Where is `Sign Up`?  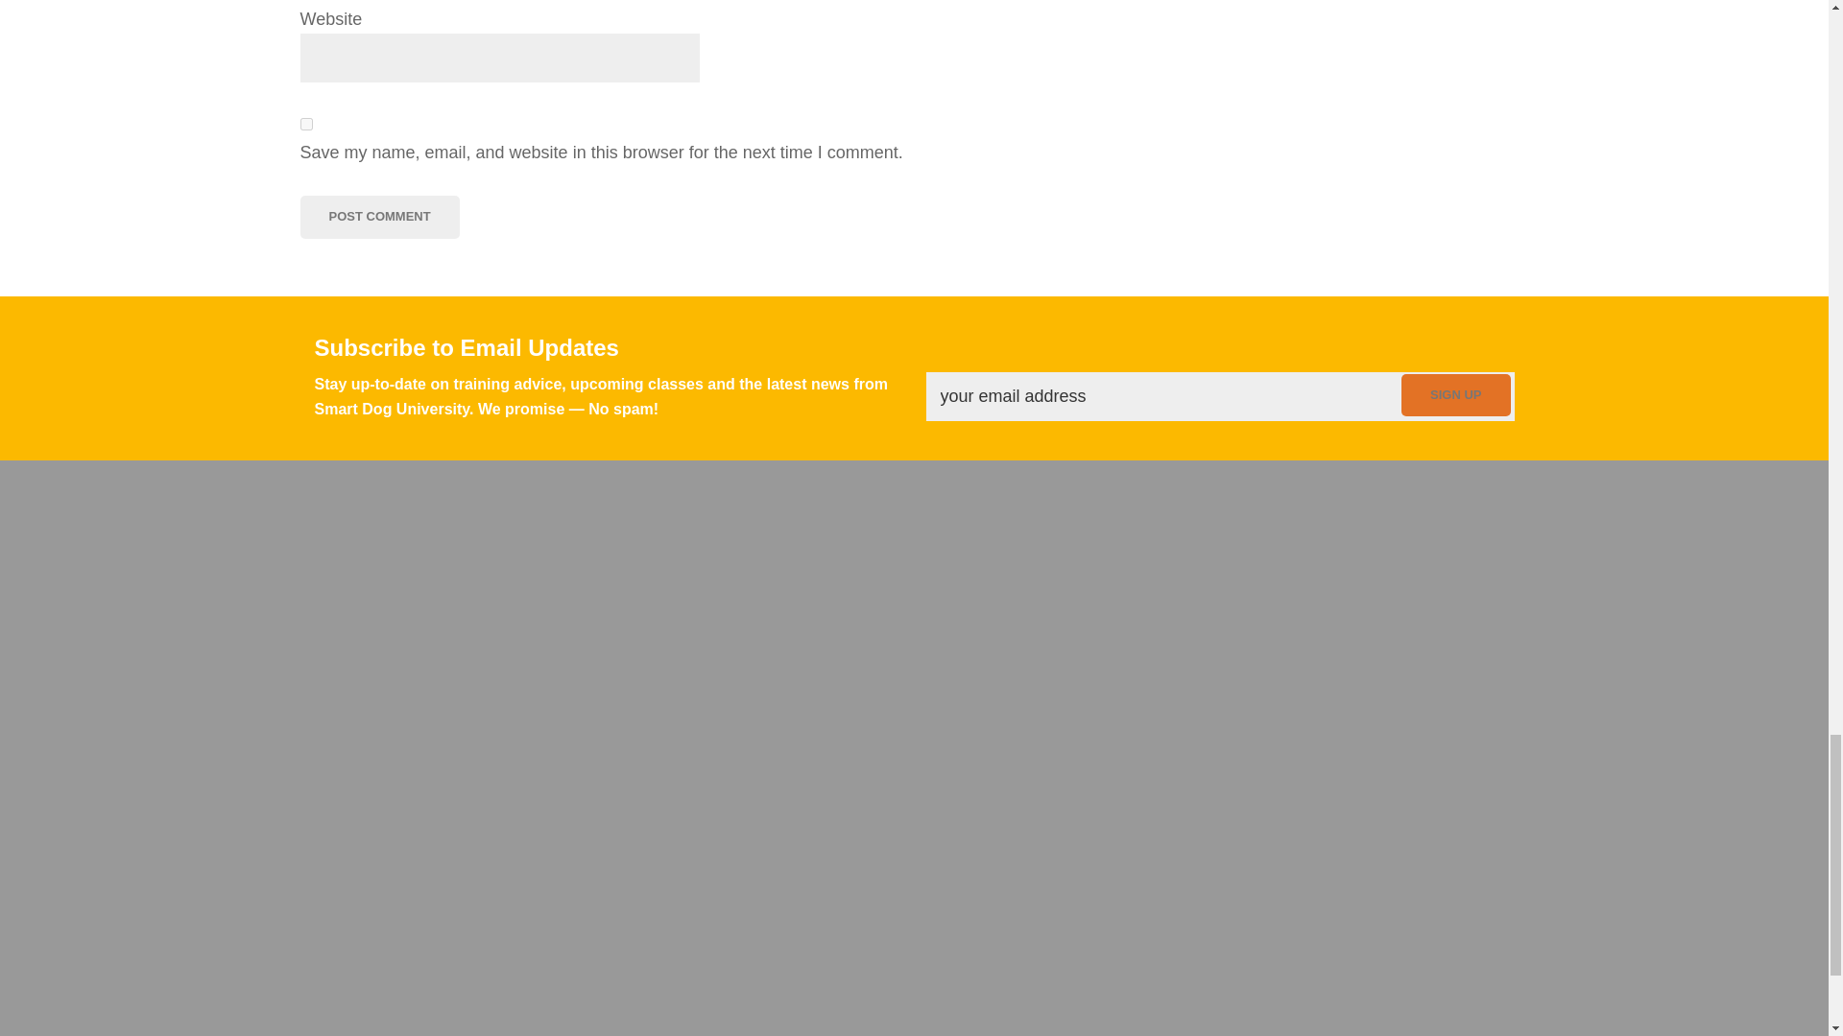 Sign Up is located at coordinates (1455, 395).